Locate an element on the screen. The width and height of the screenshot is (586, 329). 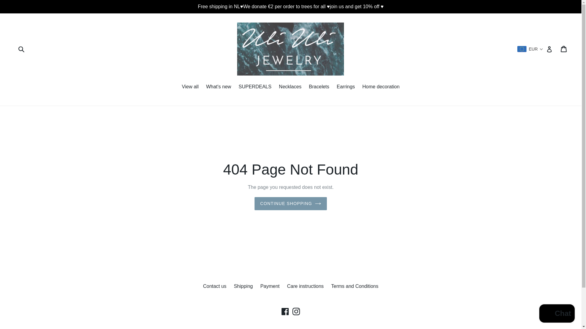
Facebook is located at coordinates (285, 311).